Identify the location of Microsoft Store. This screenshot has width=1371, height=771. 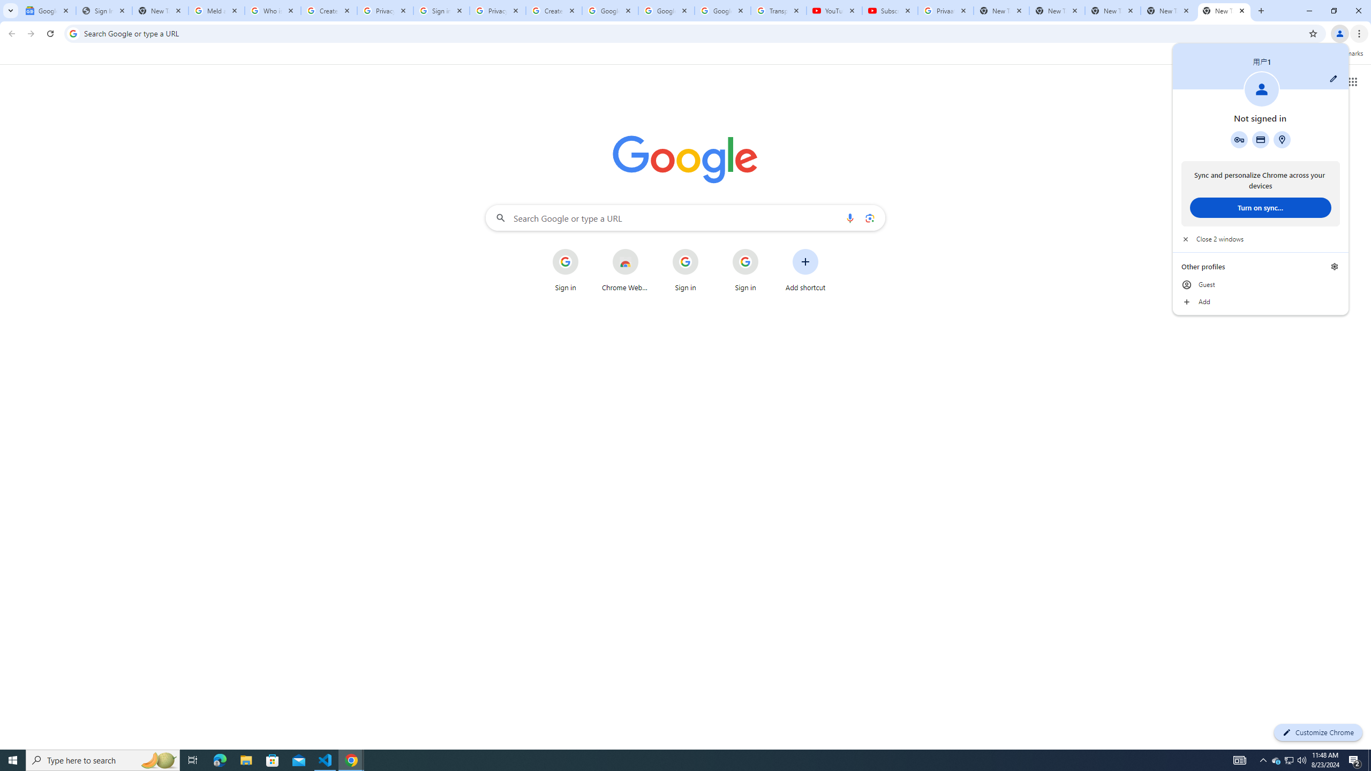
(273, 760).